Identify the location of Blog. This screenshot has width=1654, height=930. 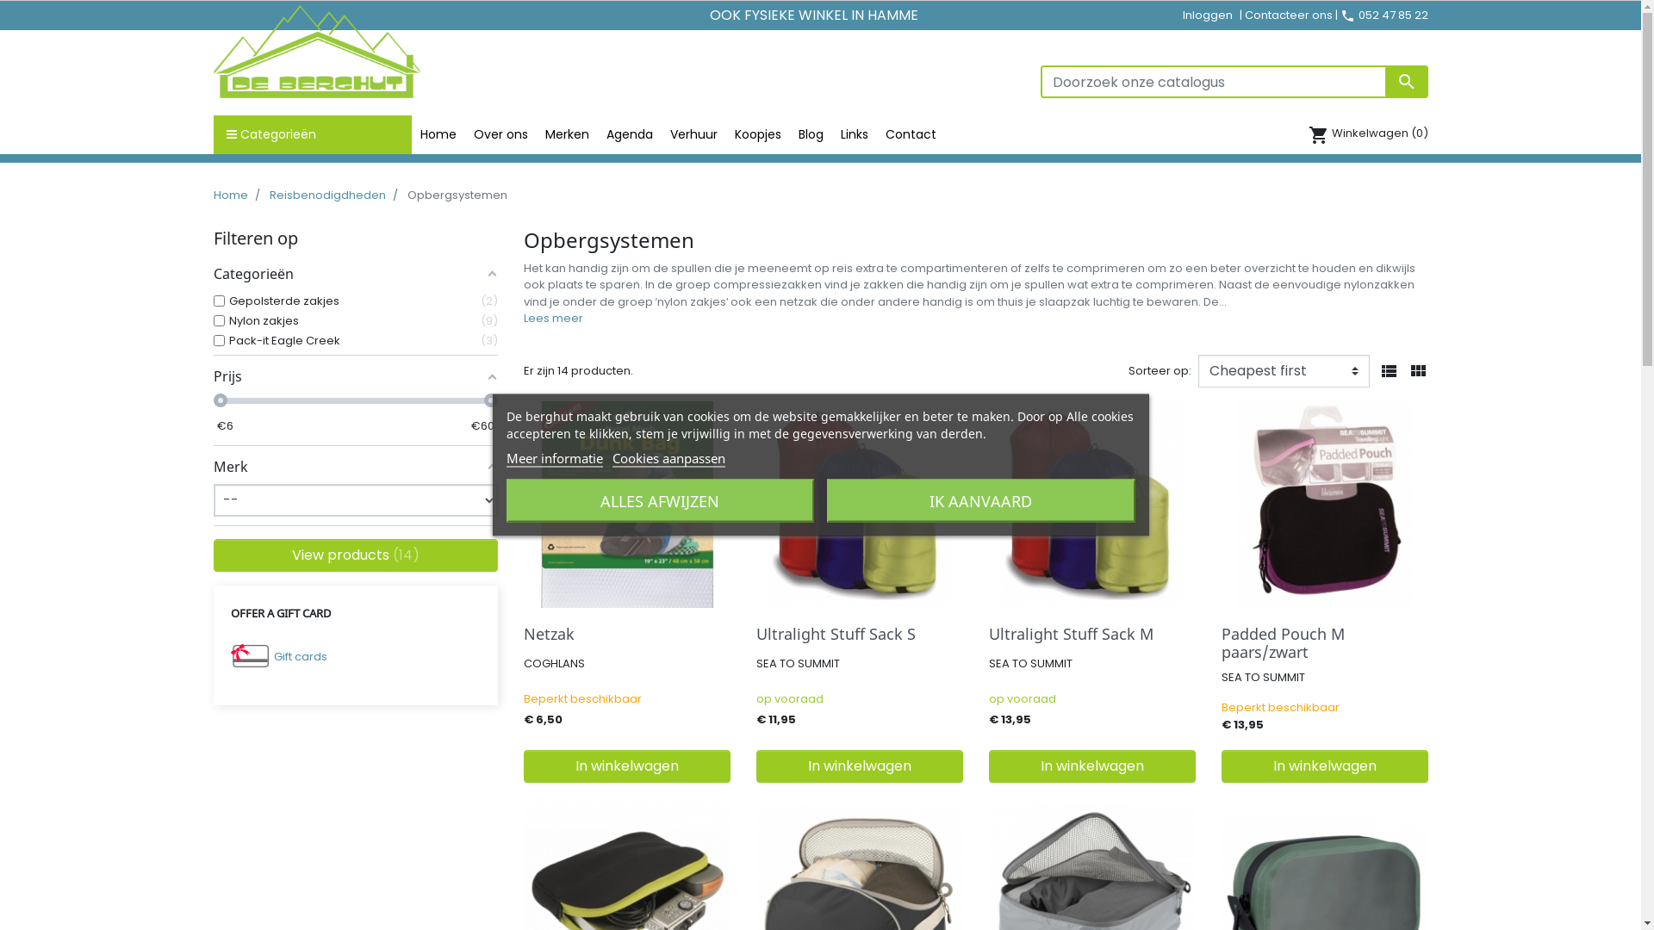
(810, 134).